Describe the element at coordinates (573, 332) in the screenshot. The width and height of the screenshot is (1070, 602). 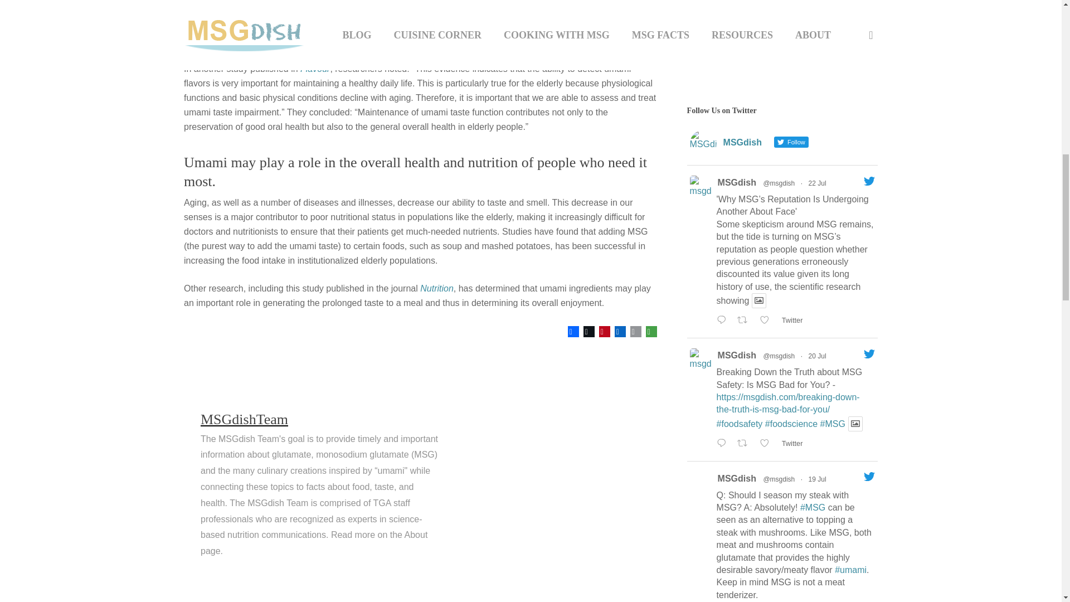
I see `Facebook` at that location.